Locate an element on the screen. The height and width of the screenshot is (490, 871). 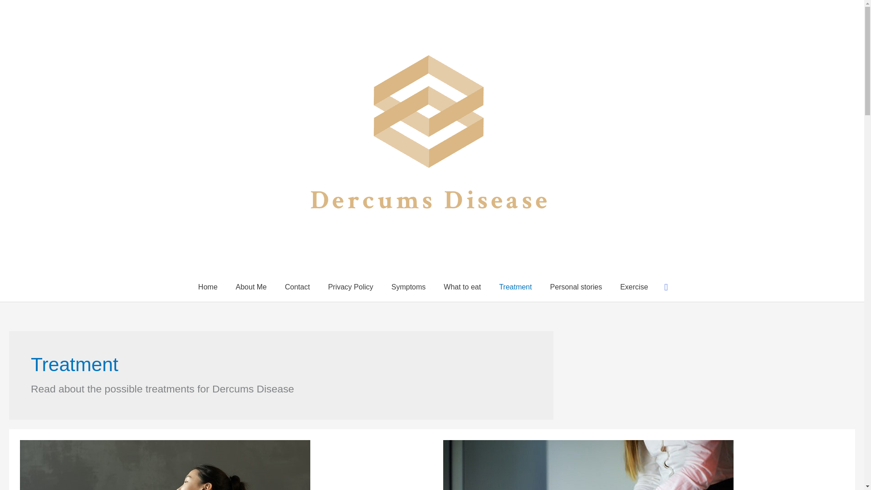
Symptoms is located at coordinates (408, 287).